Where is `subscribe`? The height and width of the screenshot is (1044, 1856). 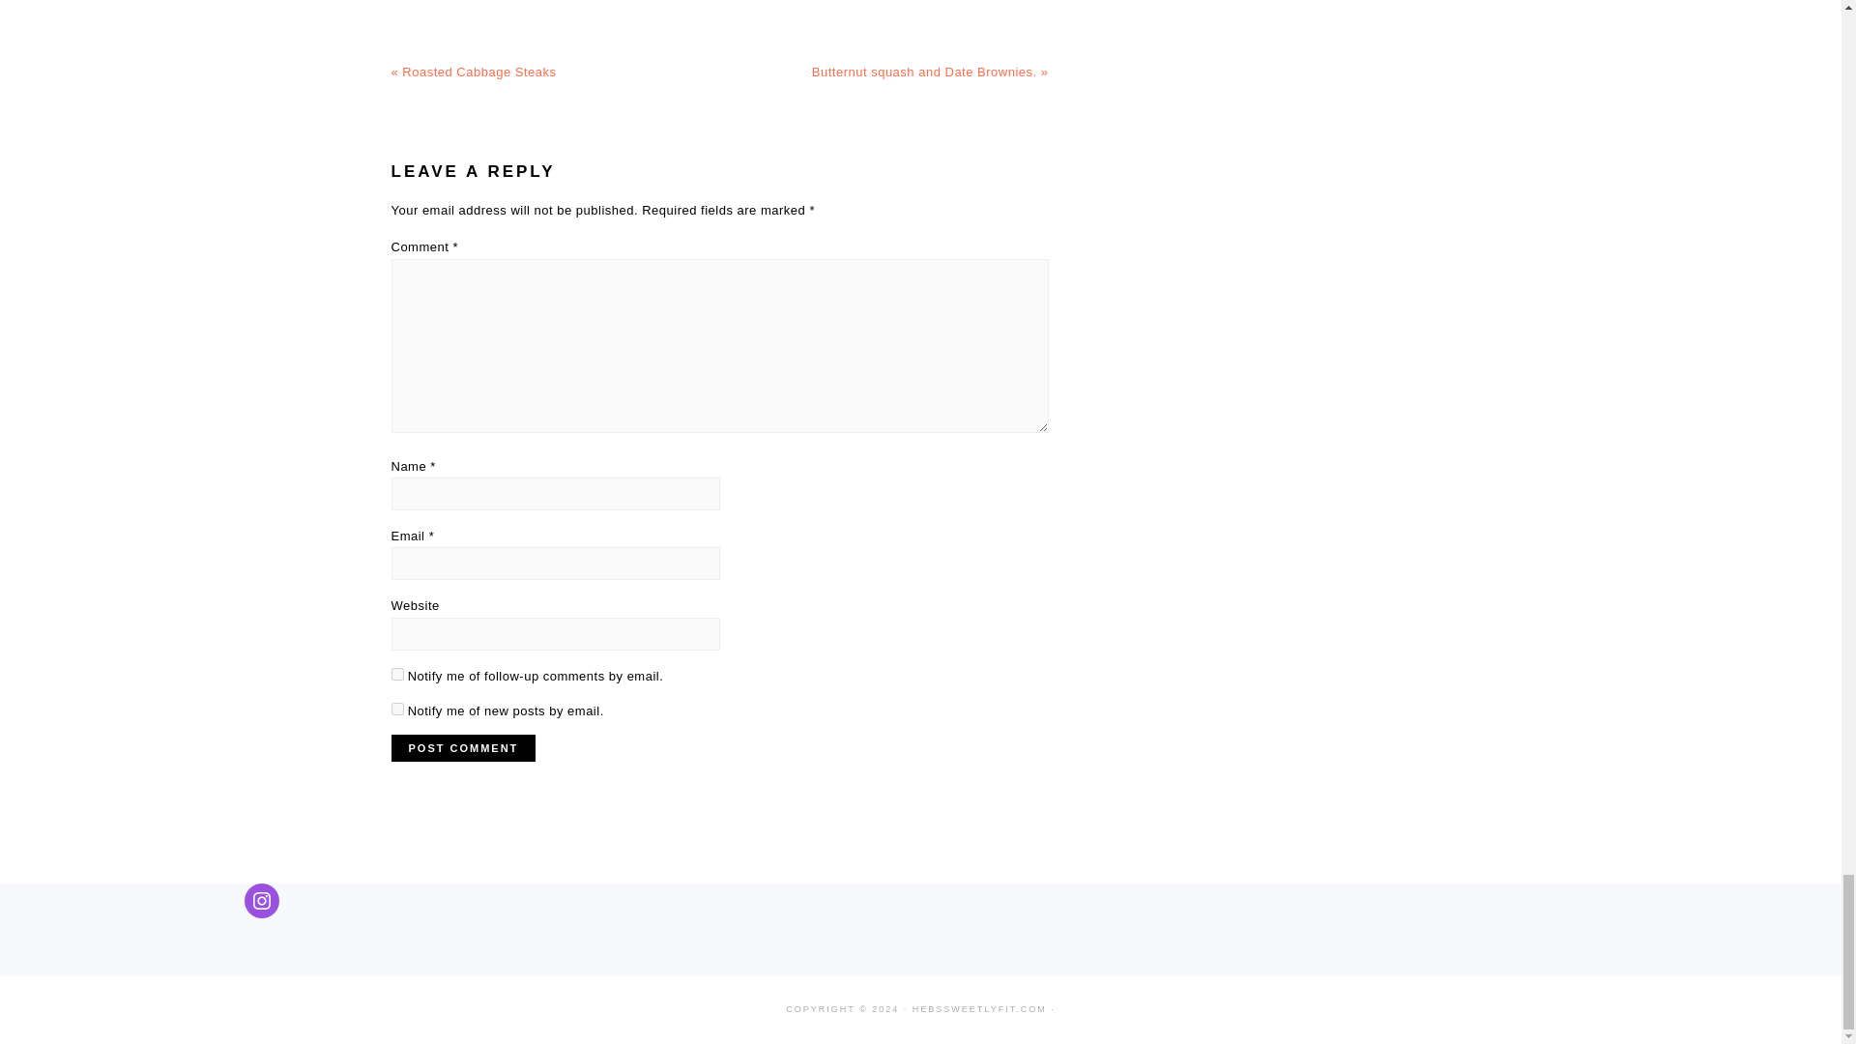
subscribe is located at coordinates (396, 675).